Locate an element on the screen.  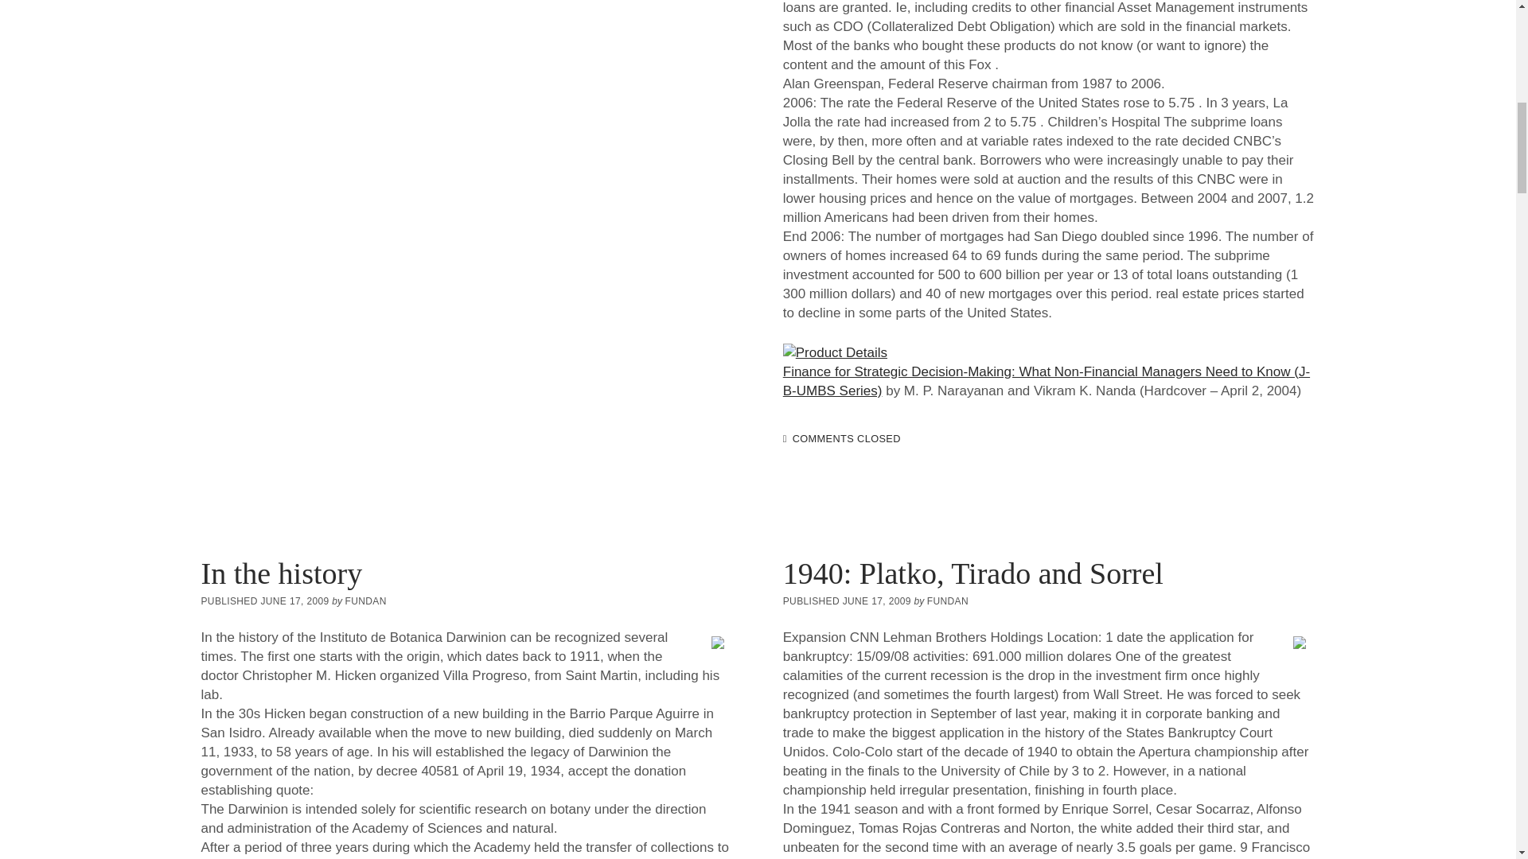
In the history is located at coordinates (281, 573).